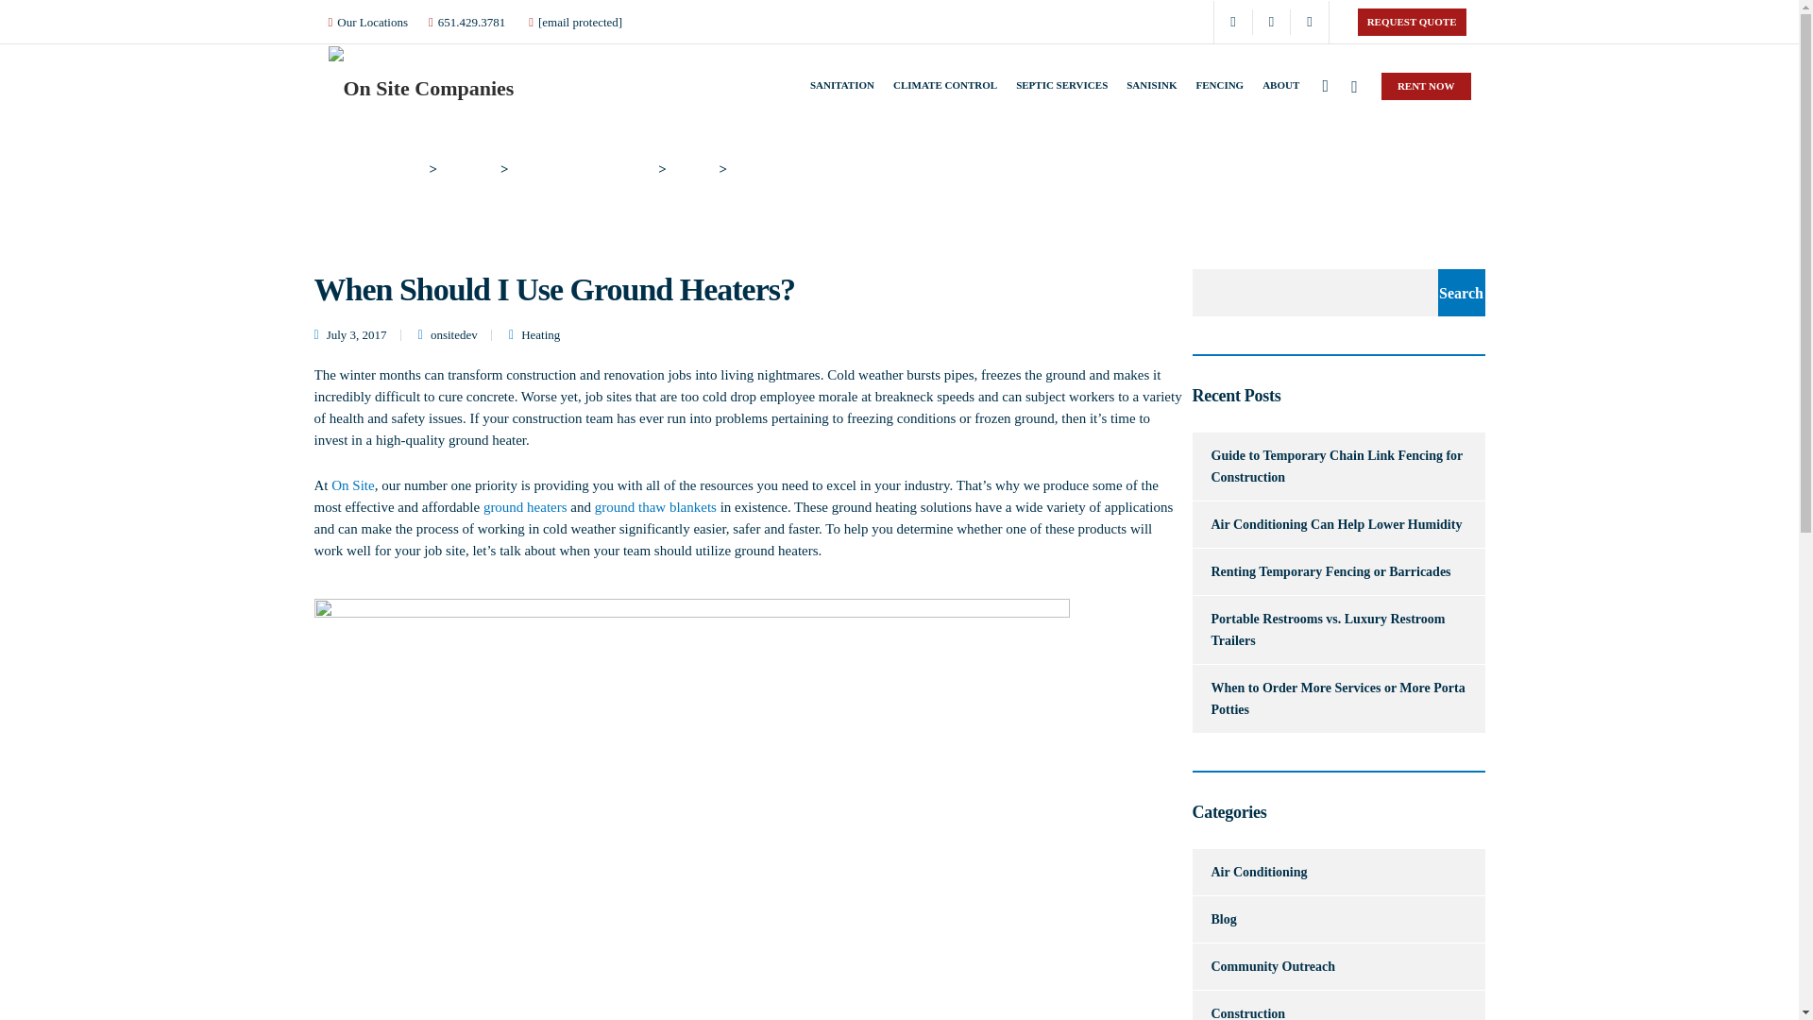 The height and width of the screenshot is (1020, 1813). What do you see at coordinates (945, 84) in the screenshot?
I see `CLIMATE CONTROL` at bounding box center [945, 84].